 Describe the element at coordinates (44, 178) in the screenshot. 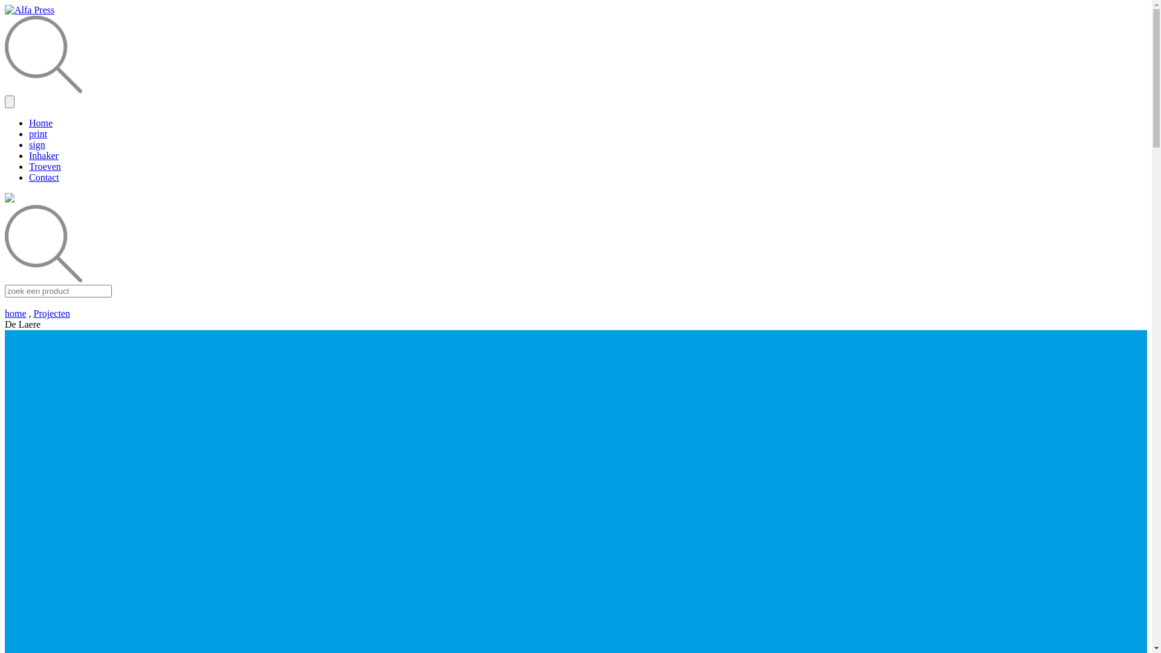

I see `Contact` at that location.